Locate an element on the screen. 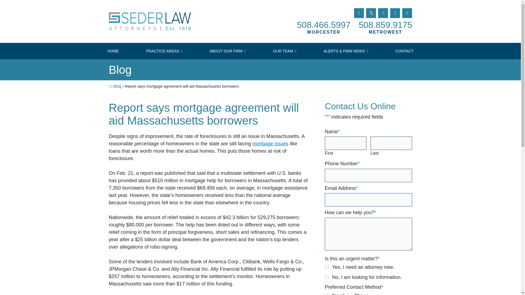 Image resolution: width=525 pixels, height=295 pixels. View our profile on Instagram, opens in a new window is located at coordinates (407, 13).